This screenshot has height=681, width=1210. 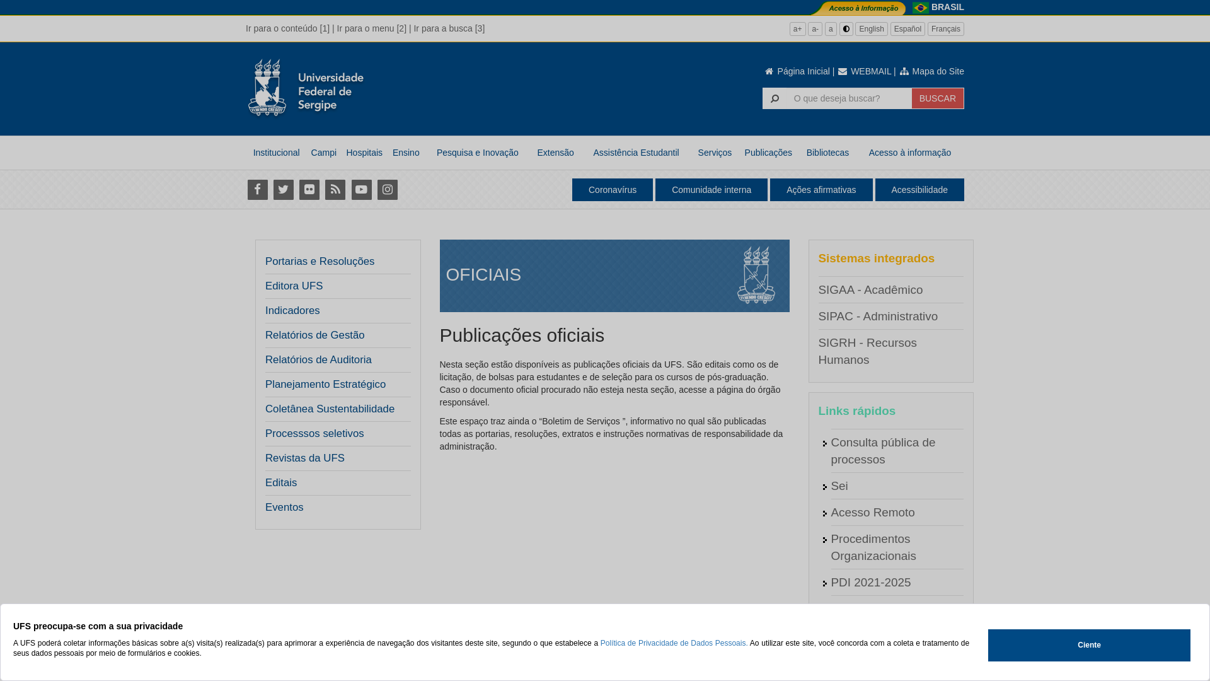 What do you see at coordinates (284, 189) in the screenshot?
I see `Twitter` at bounding box center [284, 189].